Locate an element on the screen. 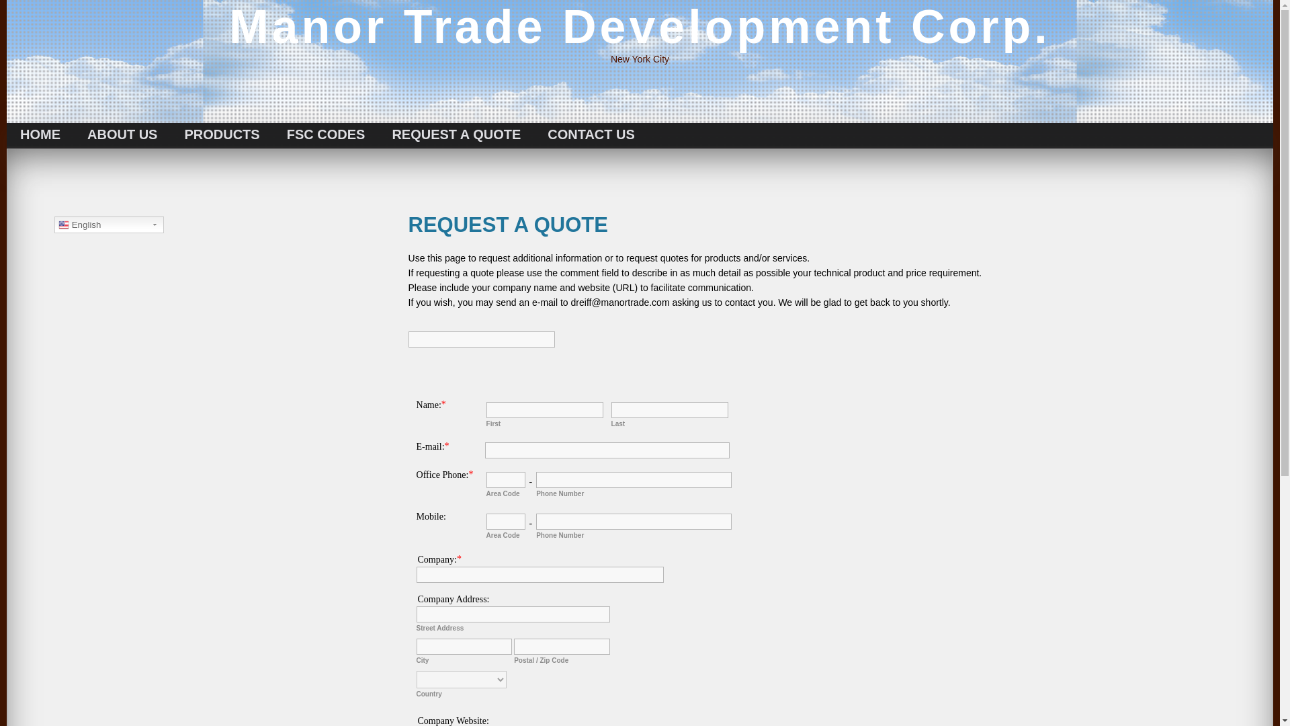 This screenshot has width=1290, height=726. CONTACT US is located at coordinates (591, 134).